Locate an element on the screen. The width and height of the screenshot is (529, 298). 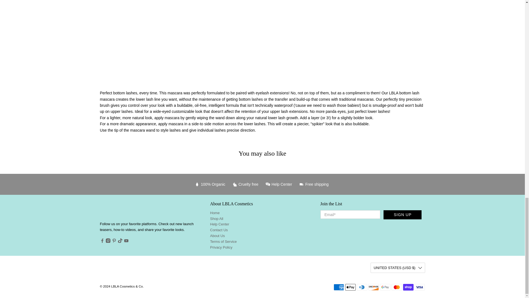
Apple Pay is located at coordinates (350, 287).